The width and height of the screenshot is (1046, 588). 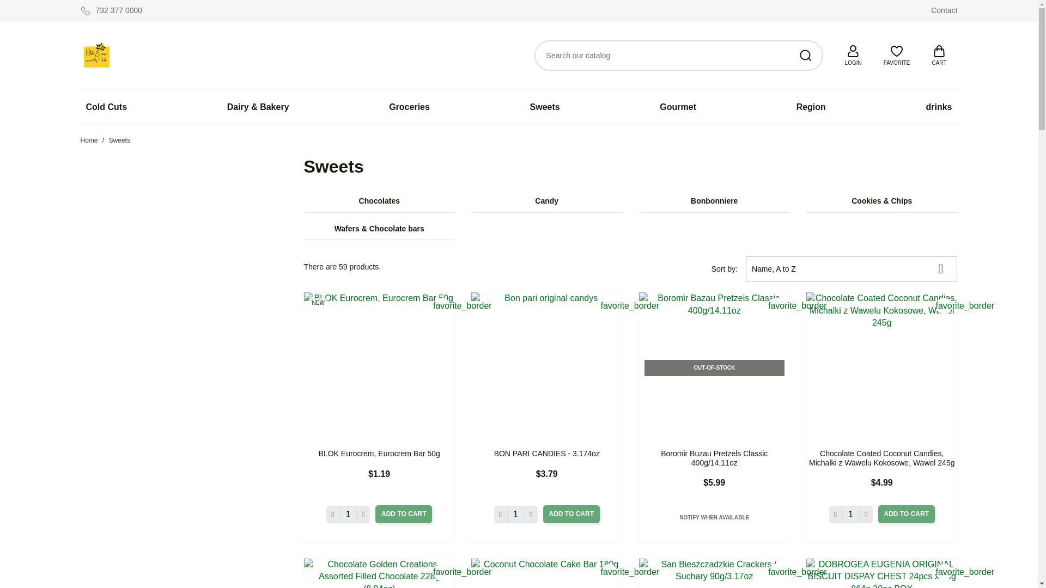 I want to click on 1, so click(x=851, y=514).